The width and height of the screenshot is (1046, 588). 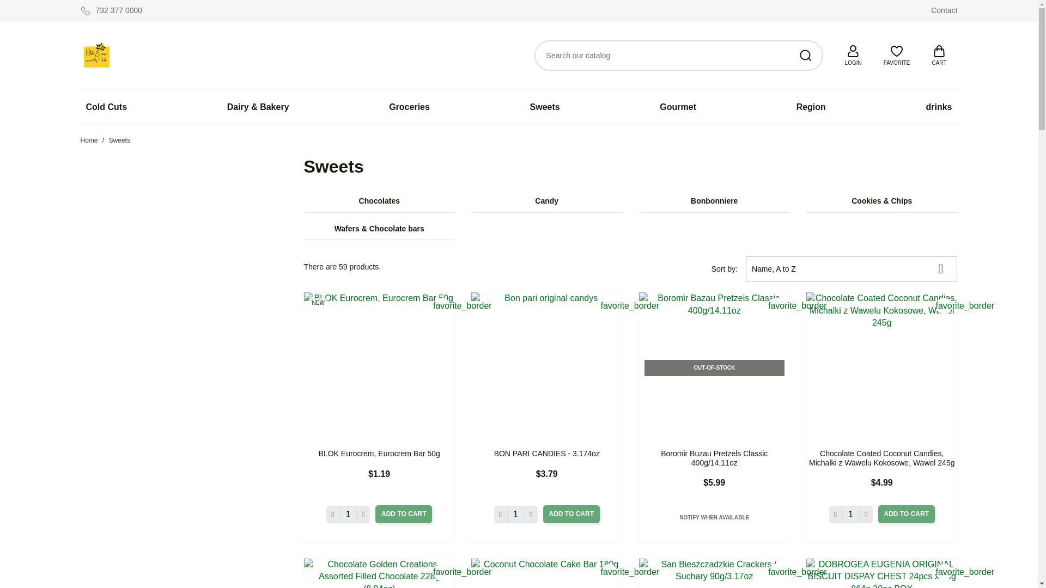 I want to click on 1, so click(x=851, y=514).